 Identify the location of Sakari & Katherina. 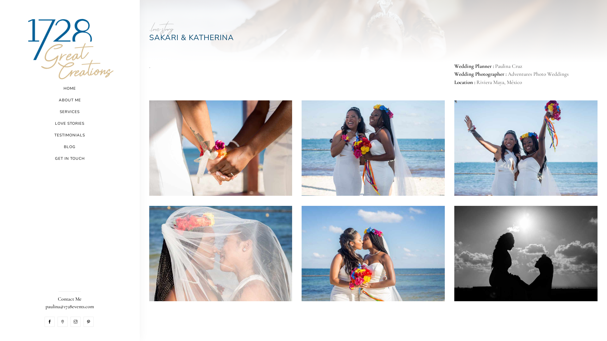
(526, 148).